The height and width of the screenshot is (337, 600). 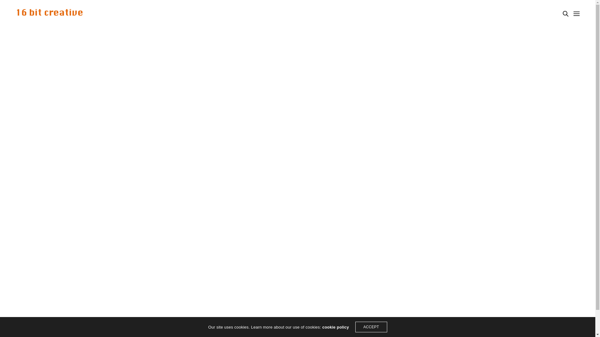 What do you see at coordinates (566, 14) in the screenshot?
I see `Search` at bounding box center [566, 14].